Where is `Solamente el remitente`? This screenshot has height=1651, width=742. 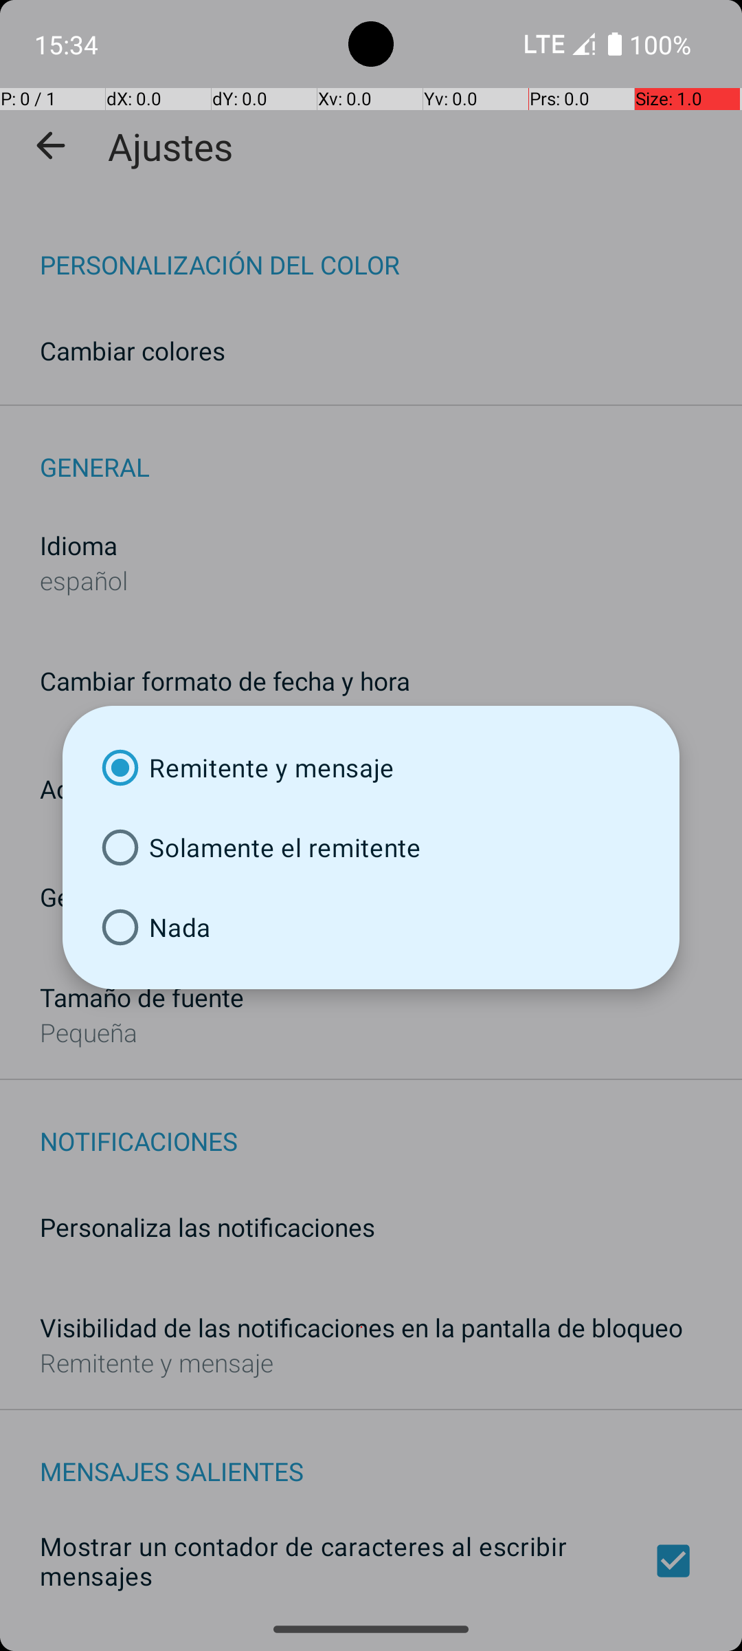
Solamente el remitente is located at coordinates (371, 848).